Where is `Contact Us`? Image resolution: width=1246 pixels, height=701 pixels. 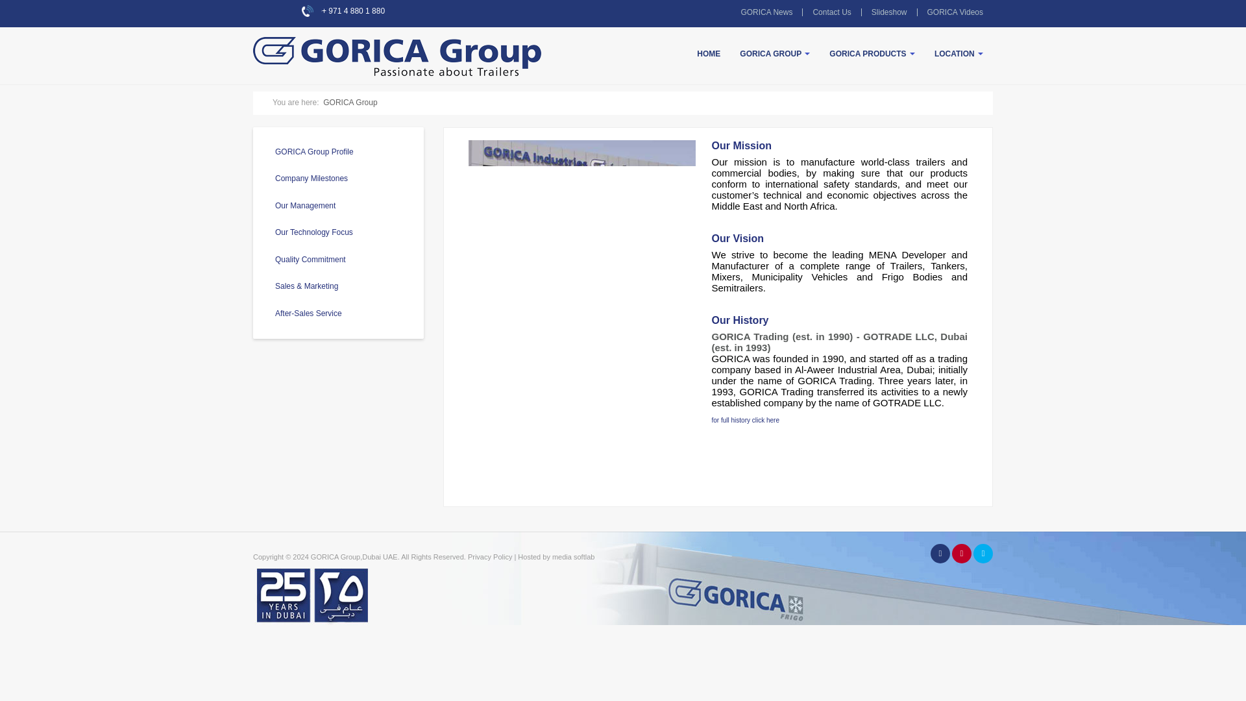
Contact Us is located at coordinates (831, 12).